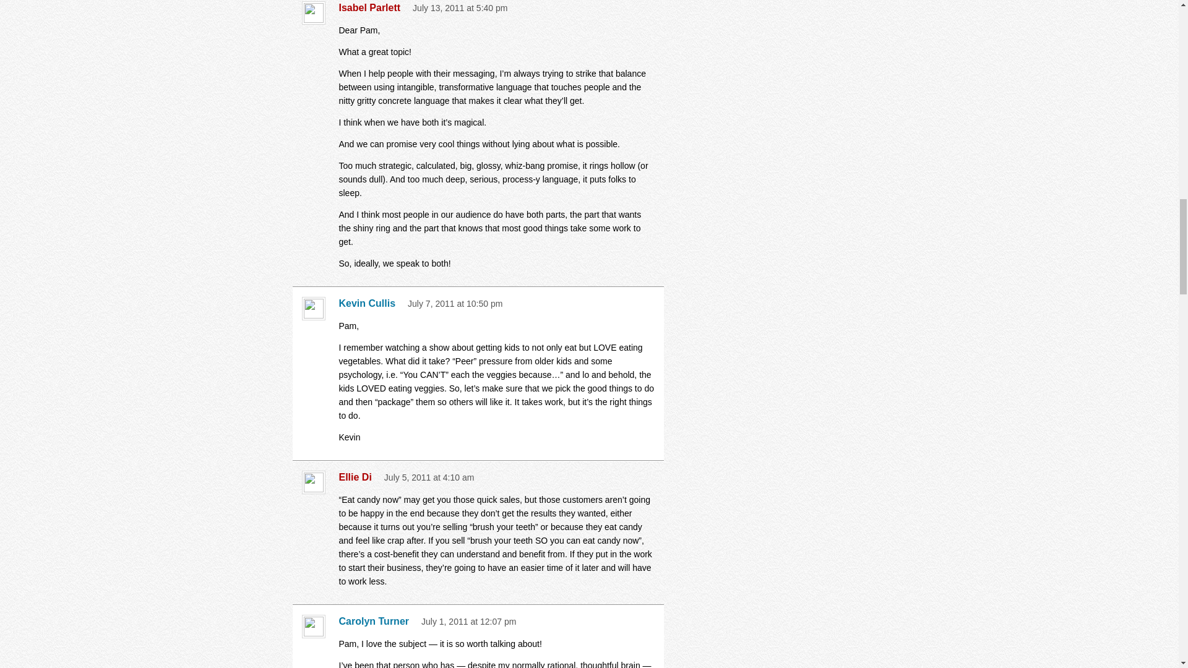  What do you see at coordinates (429, 477) in the screenshot?
I see `July 5, 2011 at 4:10 am` at bounding box center [429, 477].